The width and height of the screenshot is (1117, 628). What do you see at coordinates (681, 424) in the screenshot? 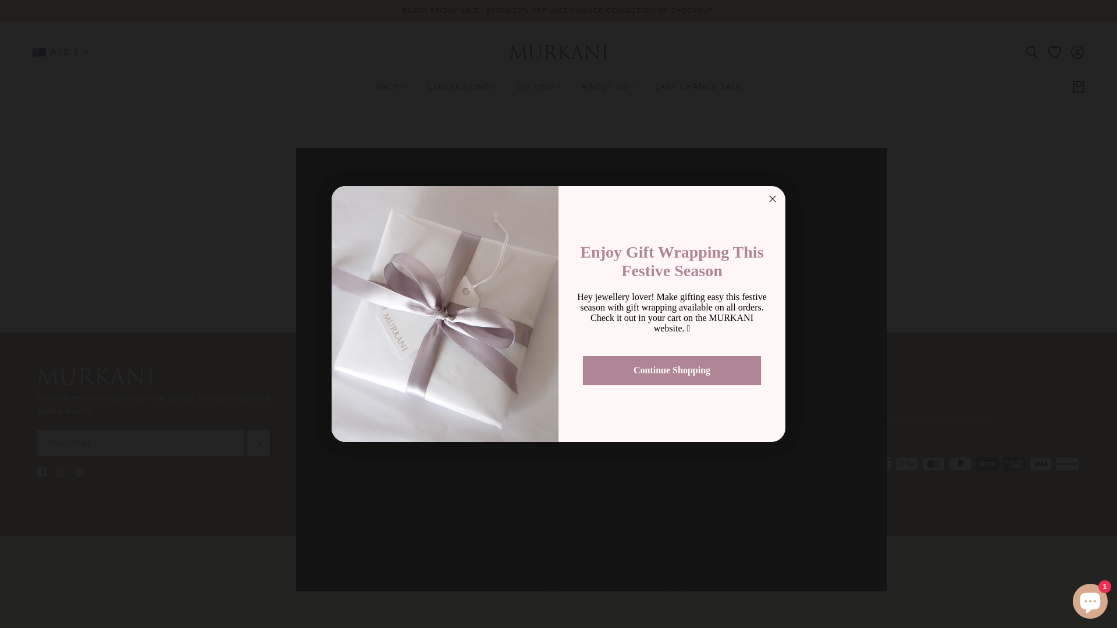
I see `Returns & Exchange` at bounding box center [681, 424].